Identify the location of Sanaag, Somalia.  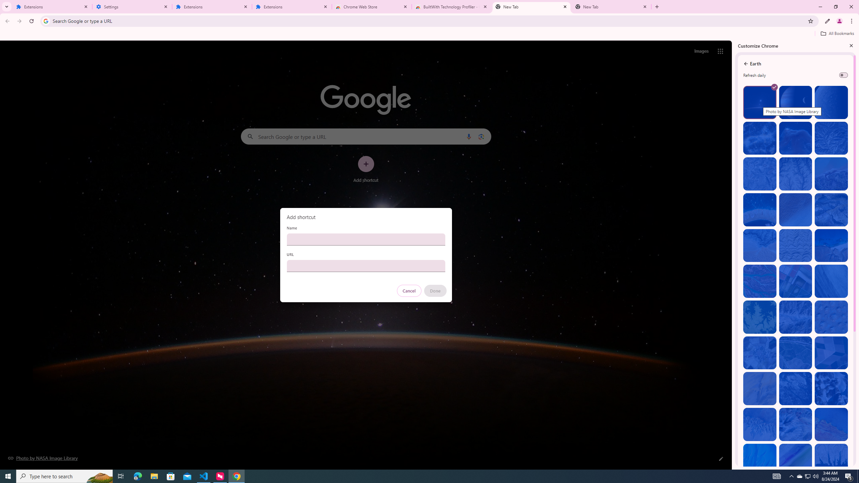
(796, 174).